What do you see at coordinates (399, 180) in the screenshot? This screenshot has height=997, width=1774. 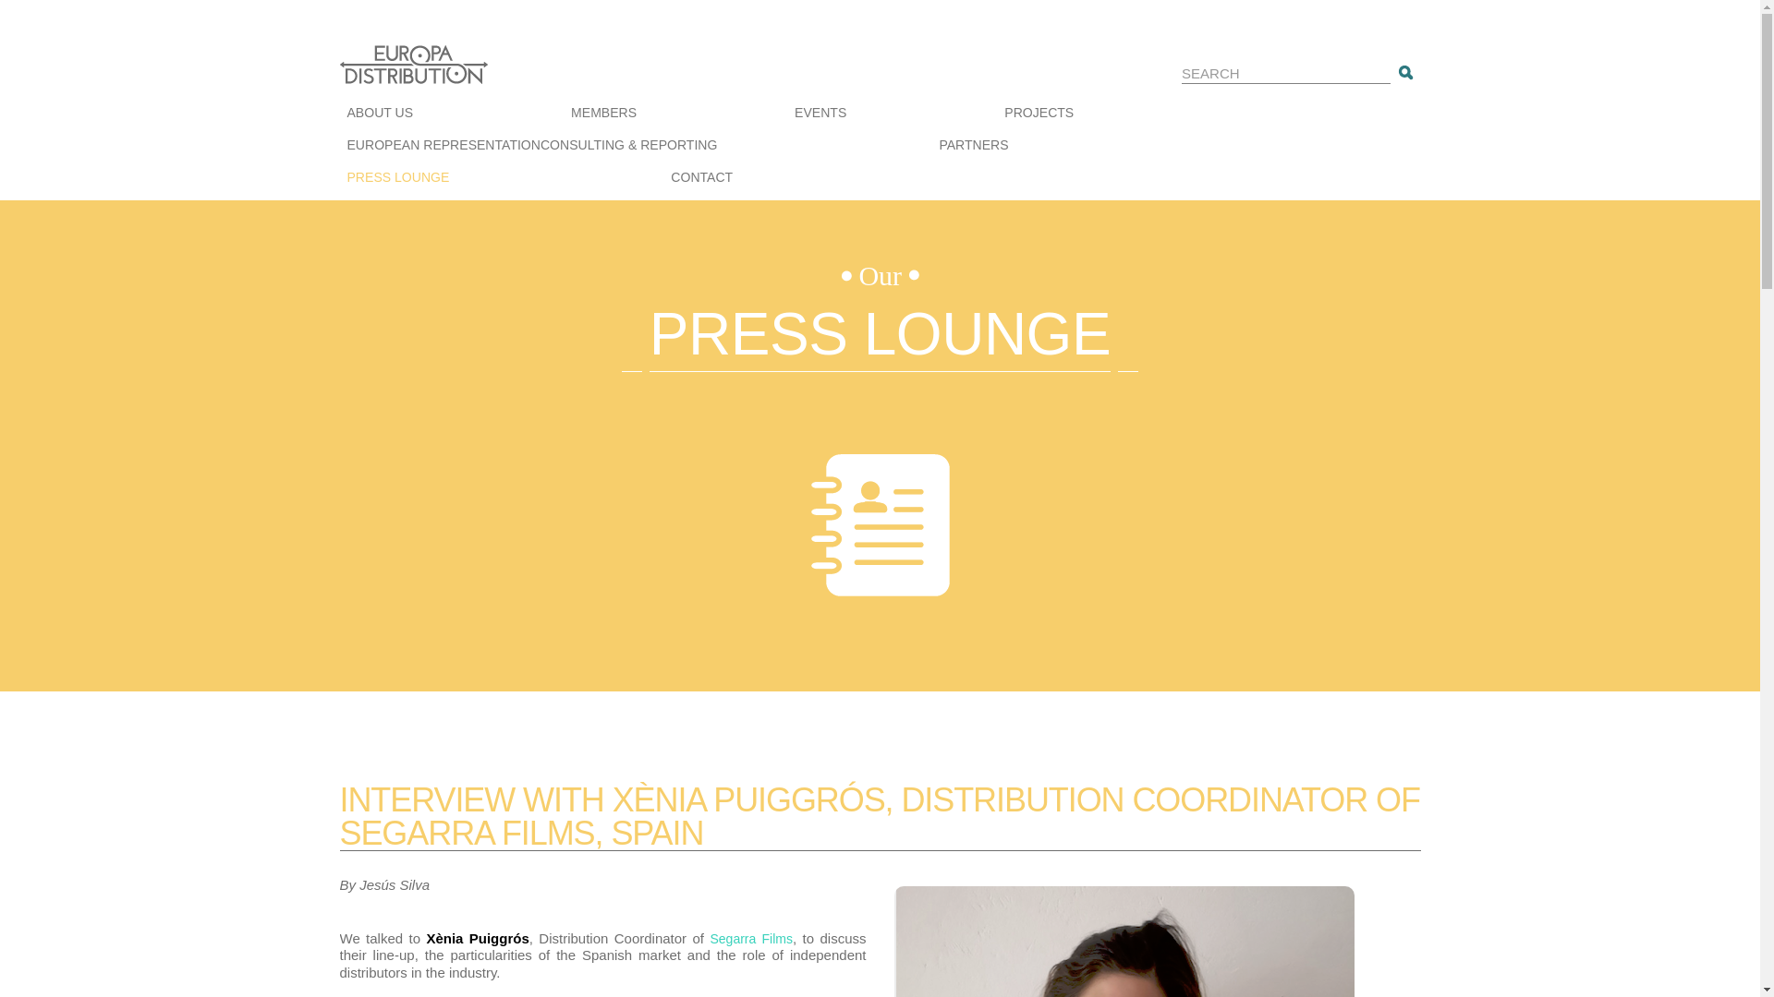 I see `PRESS LOUNGE` at bounding box center [399, 180].